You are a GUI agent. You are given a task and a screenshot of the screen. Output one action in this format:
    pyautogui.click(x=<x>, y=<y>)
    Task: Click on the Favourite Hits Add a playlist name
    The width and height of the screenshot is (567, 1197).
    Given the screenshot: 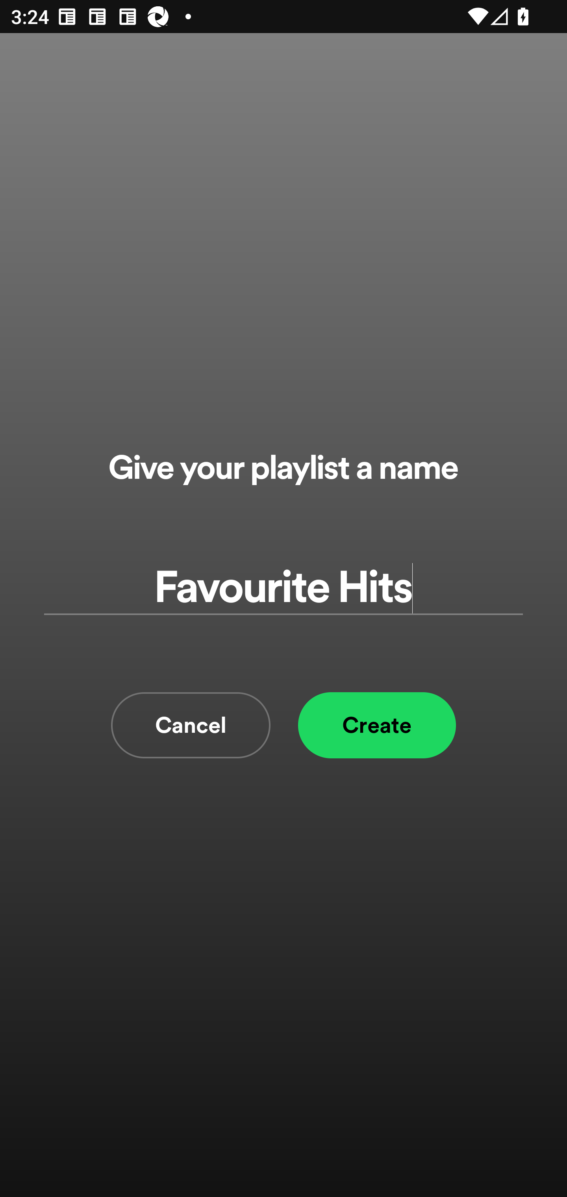 What is the action you would take?
    pyautogui.click(x=283, y=587)
    